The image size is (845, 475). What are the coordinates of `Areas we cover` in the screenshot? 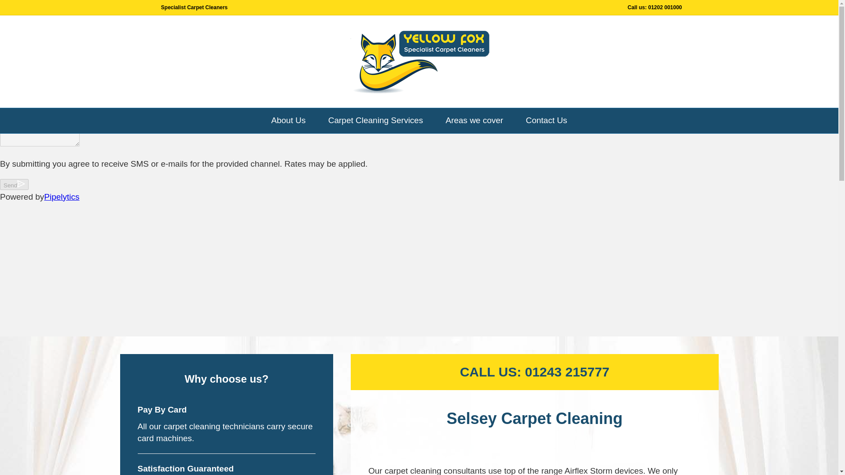 It's located at (474, 121).